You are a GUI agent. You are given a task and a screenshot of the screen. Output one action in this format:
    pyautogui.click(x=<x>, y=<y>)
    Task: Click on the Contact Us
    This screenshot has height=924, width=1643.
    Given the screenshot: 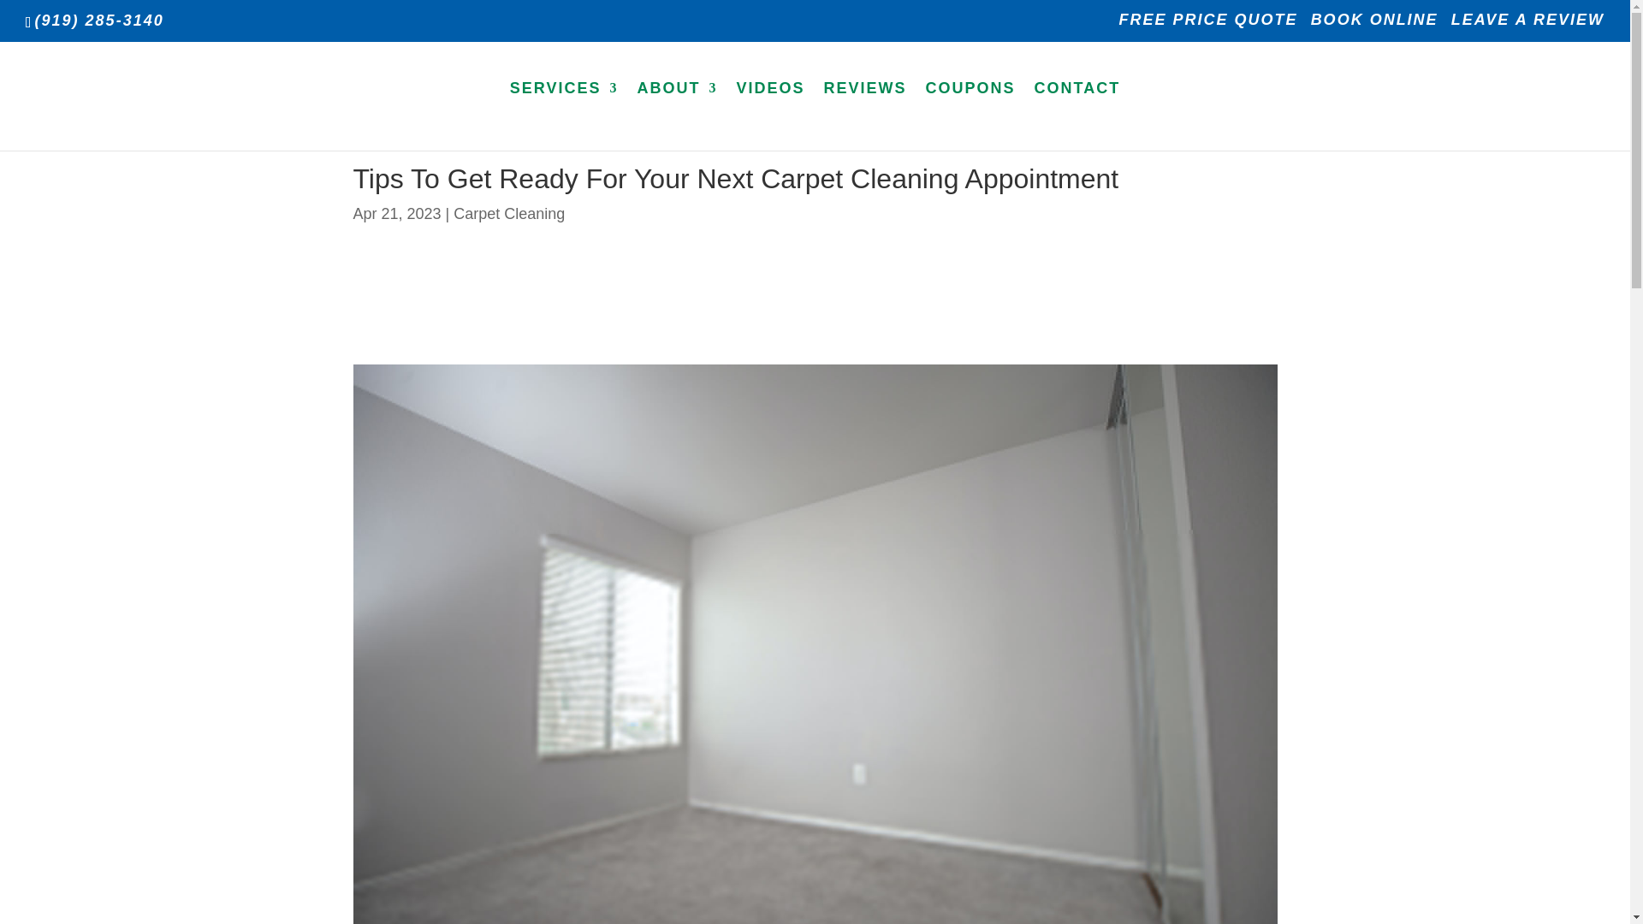 What is the action you would take?
    pyautogui.click(x=1077, y=115)
    